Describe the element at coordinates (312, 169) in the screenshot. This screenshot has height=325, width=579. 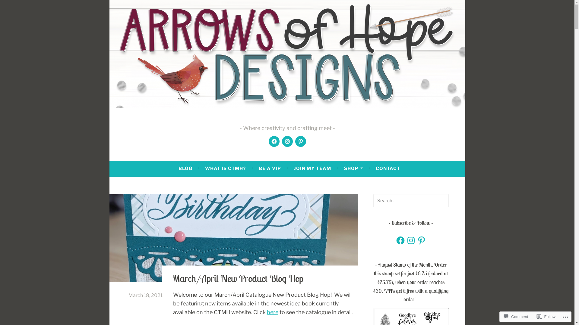
I see `JOIN MY TEAM` at that location.